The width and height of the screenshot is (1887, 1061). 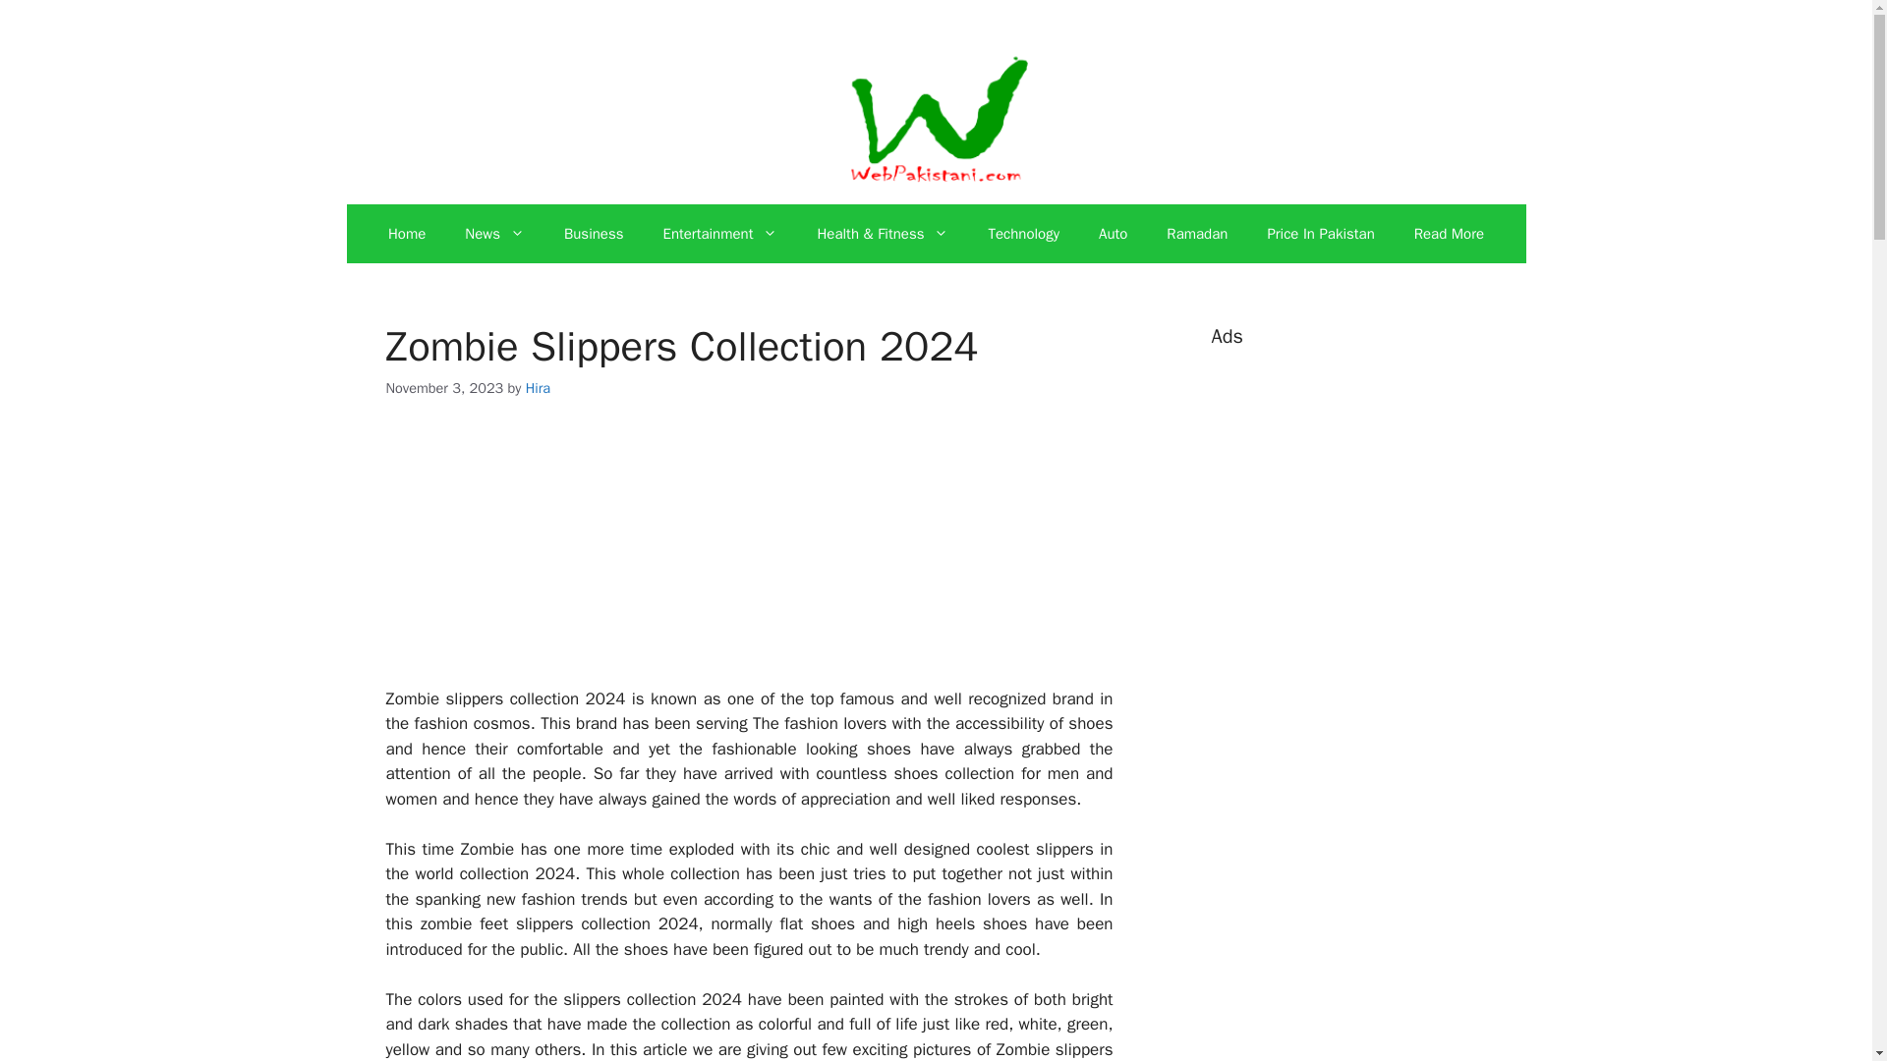 What do you see at coordinates (1449, 234) in the screenshot?
I see `Read More` at bounding box center [1449, 234].